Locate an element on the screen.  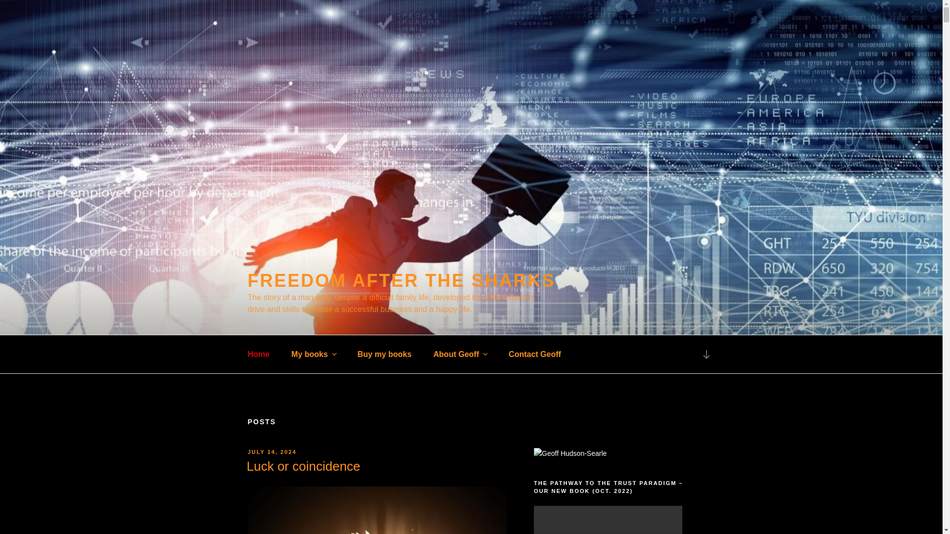
Home is located at coordinates (258, 354).